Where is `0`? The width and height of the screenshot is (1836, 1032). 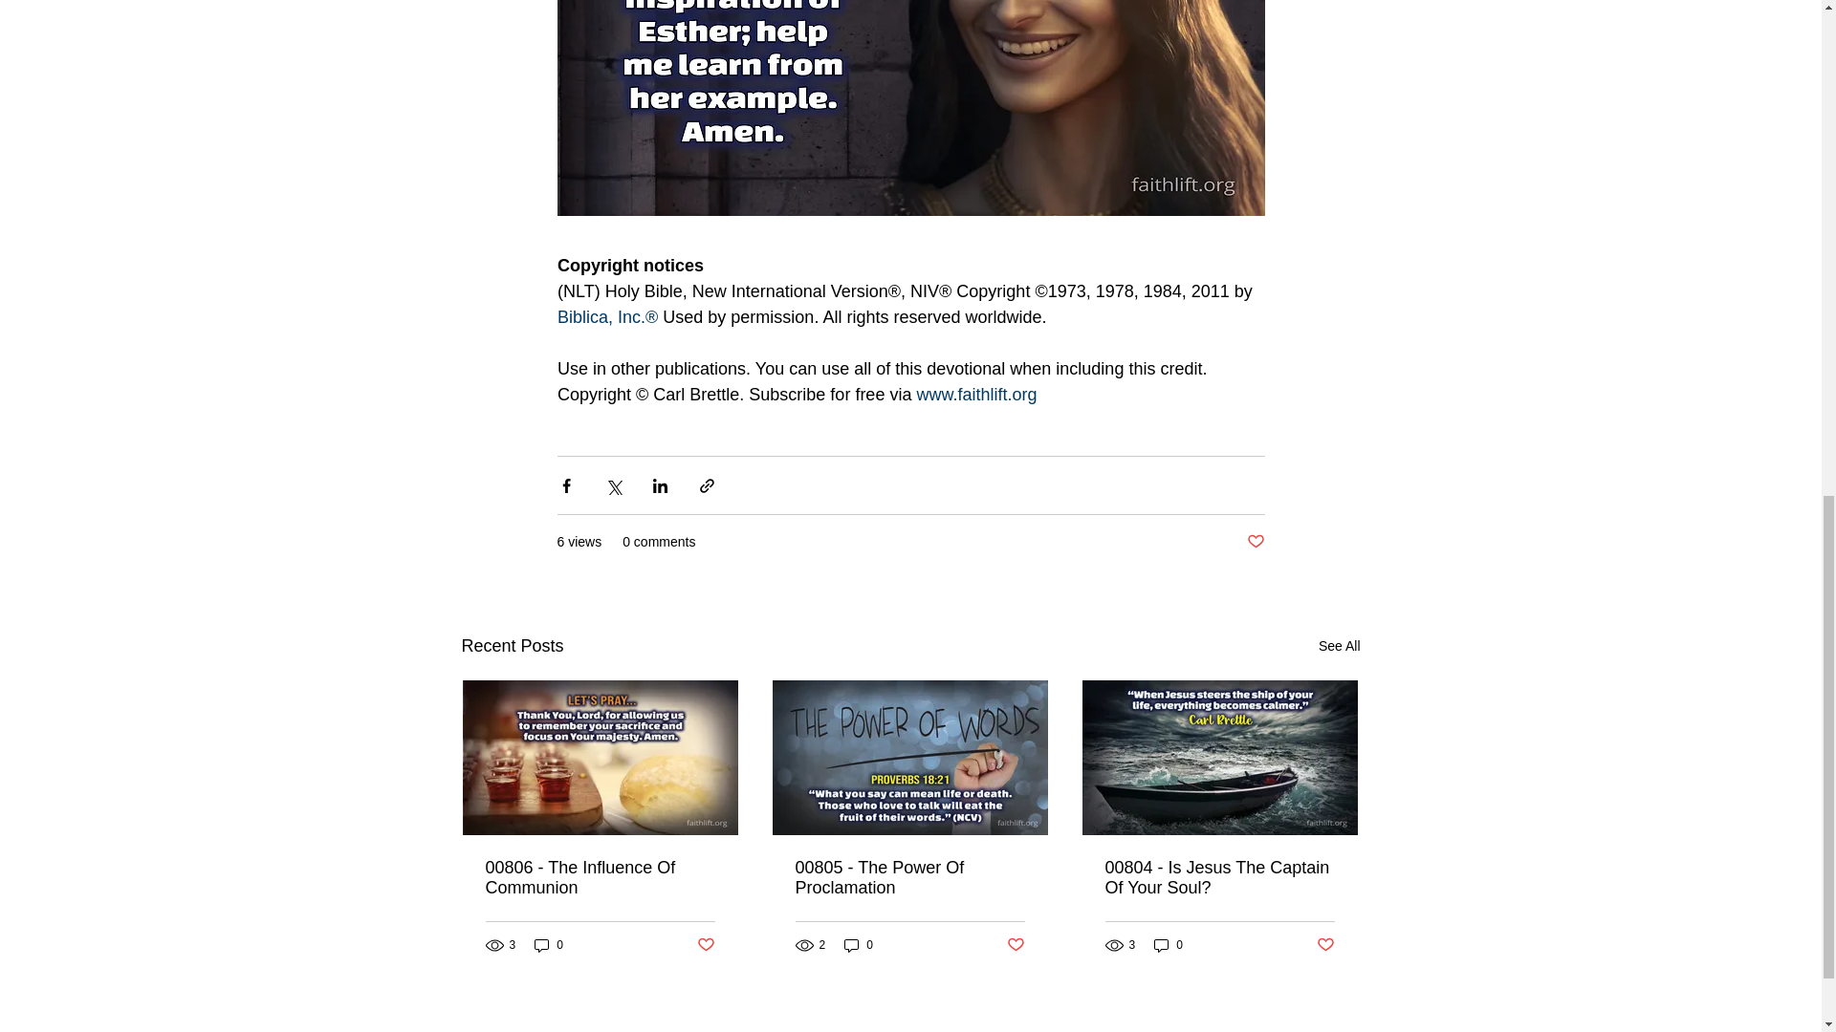
0 is located at coordinates (1169, 945).